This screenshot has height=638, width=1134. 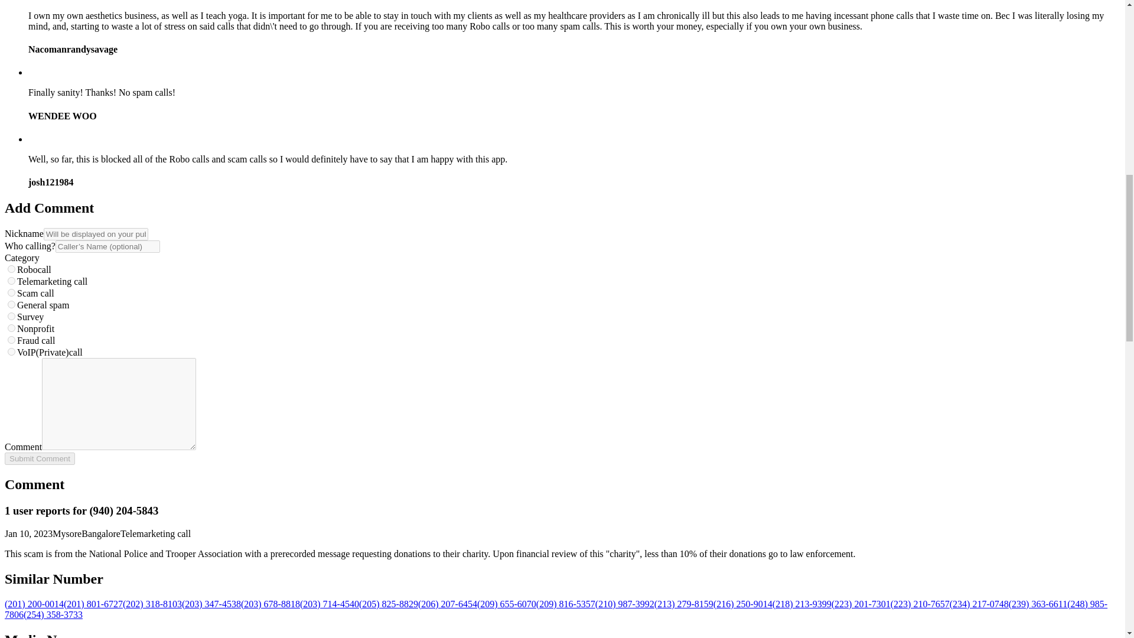 I want to click on 7, so click(x=12, y=340).